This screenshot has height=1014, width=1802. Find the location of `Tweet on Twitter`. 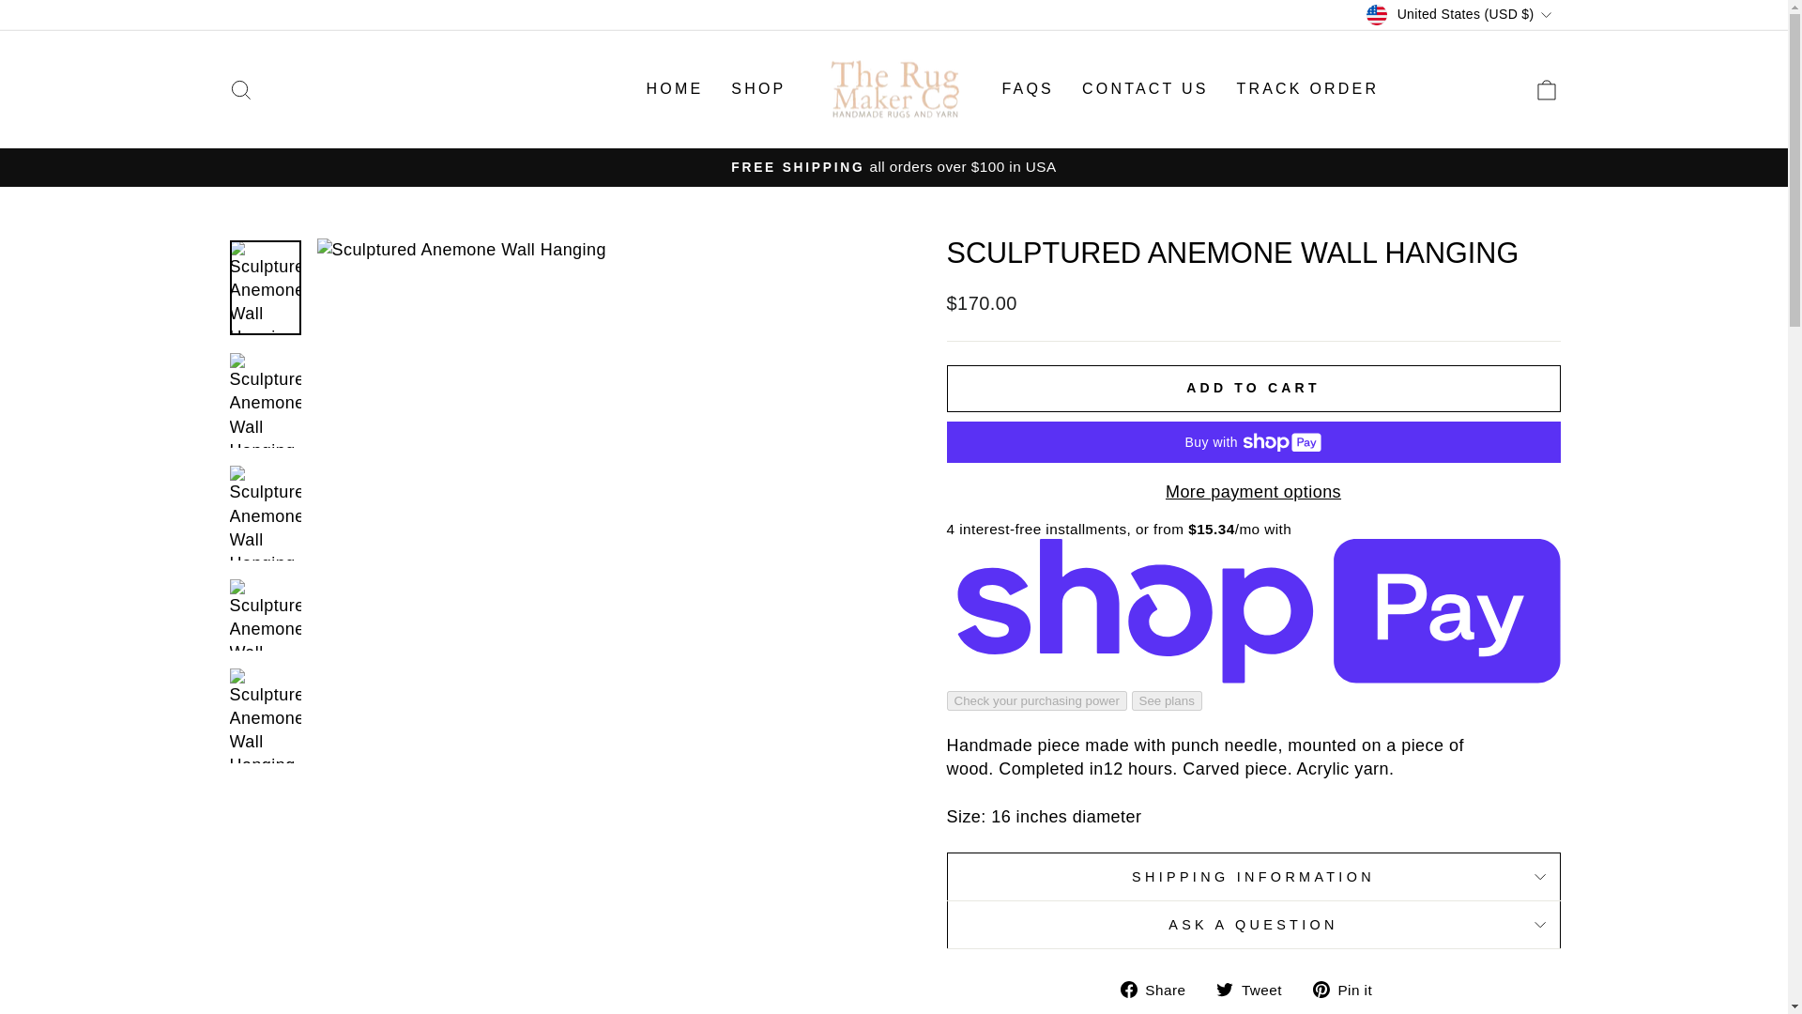

Tweet on Twitter is located at coordinates (1256, 989).